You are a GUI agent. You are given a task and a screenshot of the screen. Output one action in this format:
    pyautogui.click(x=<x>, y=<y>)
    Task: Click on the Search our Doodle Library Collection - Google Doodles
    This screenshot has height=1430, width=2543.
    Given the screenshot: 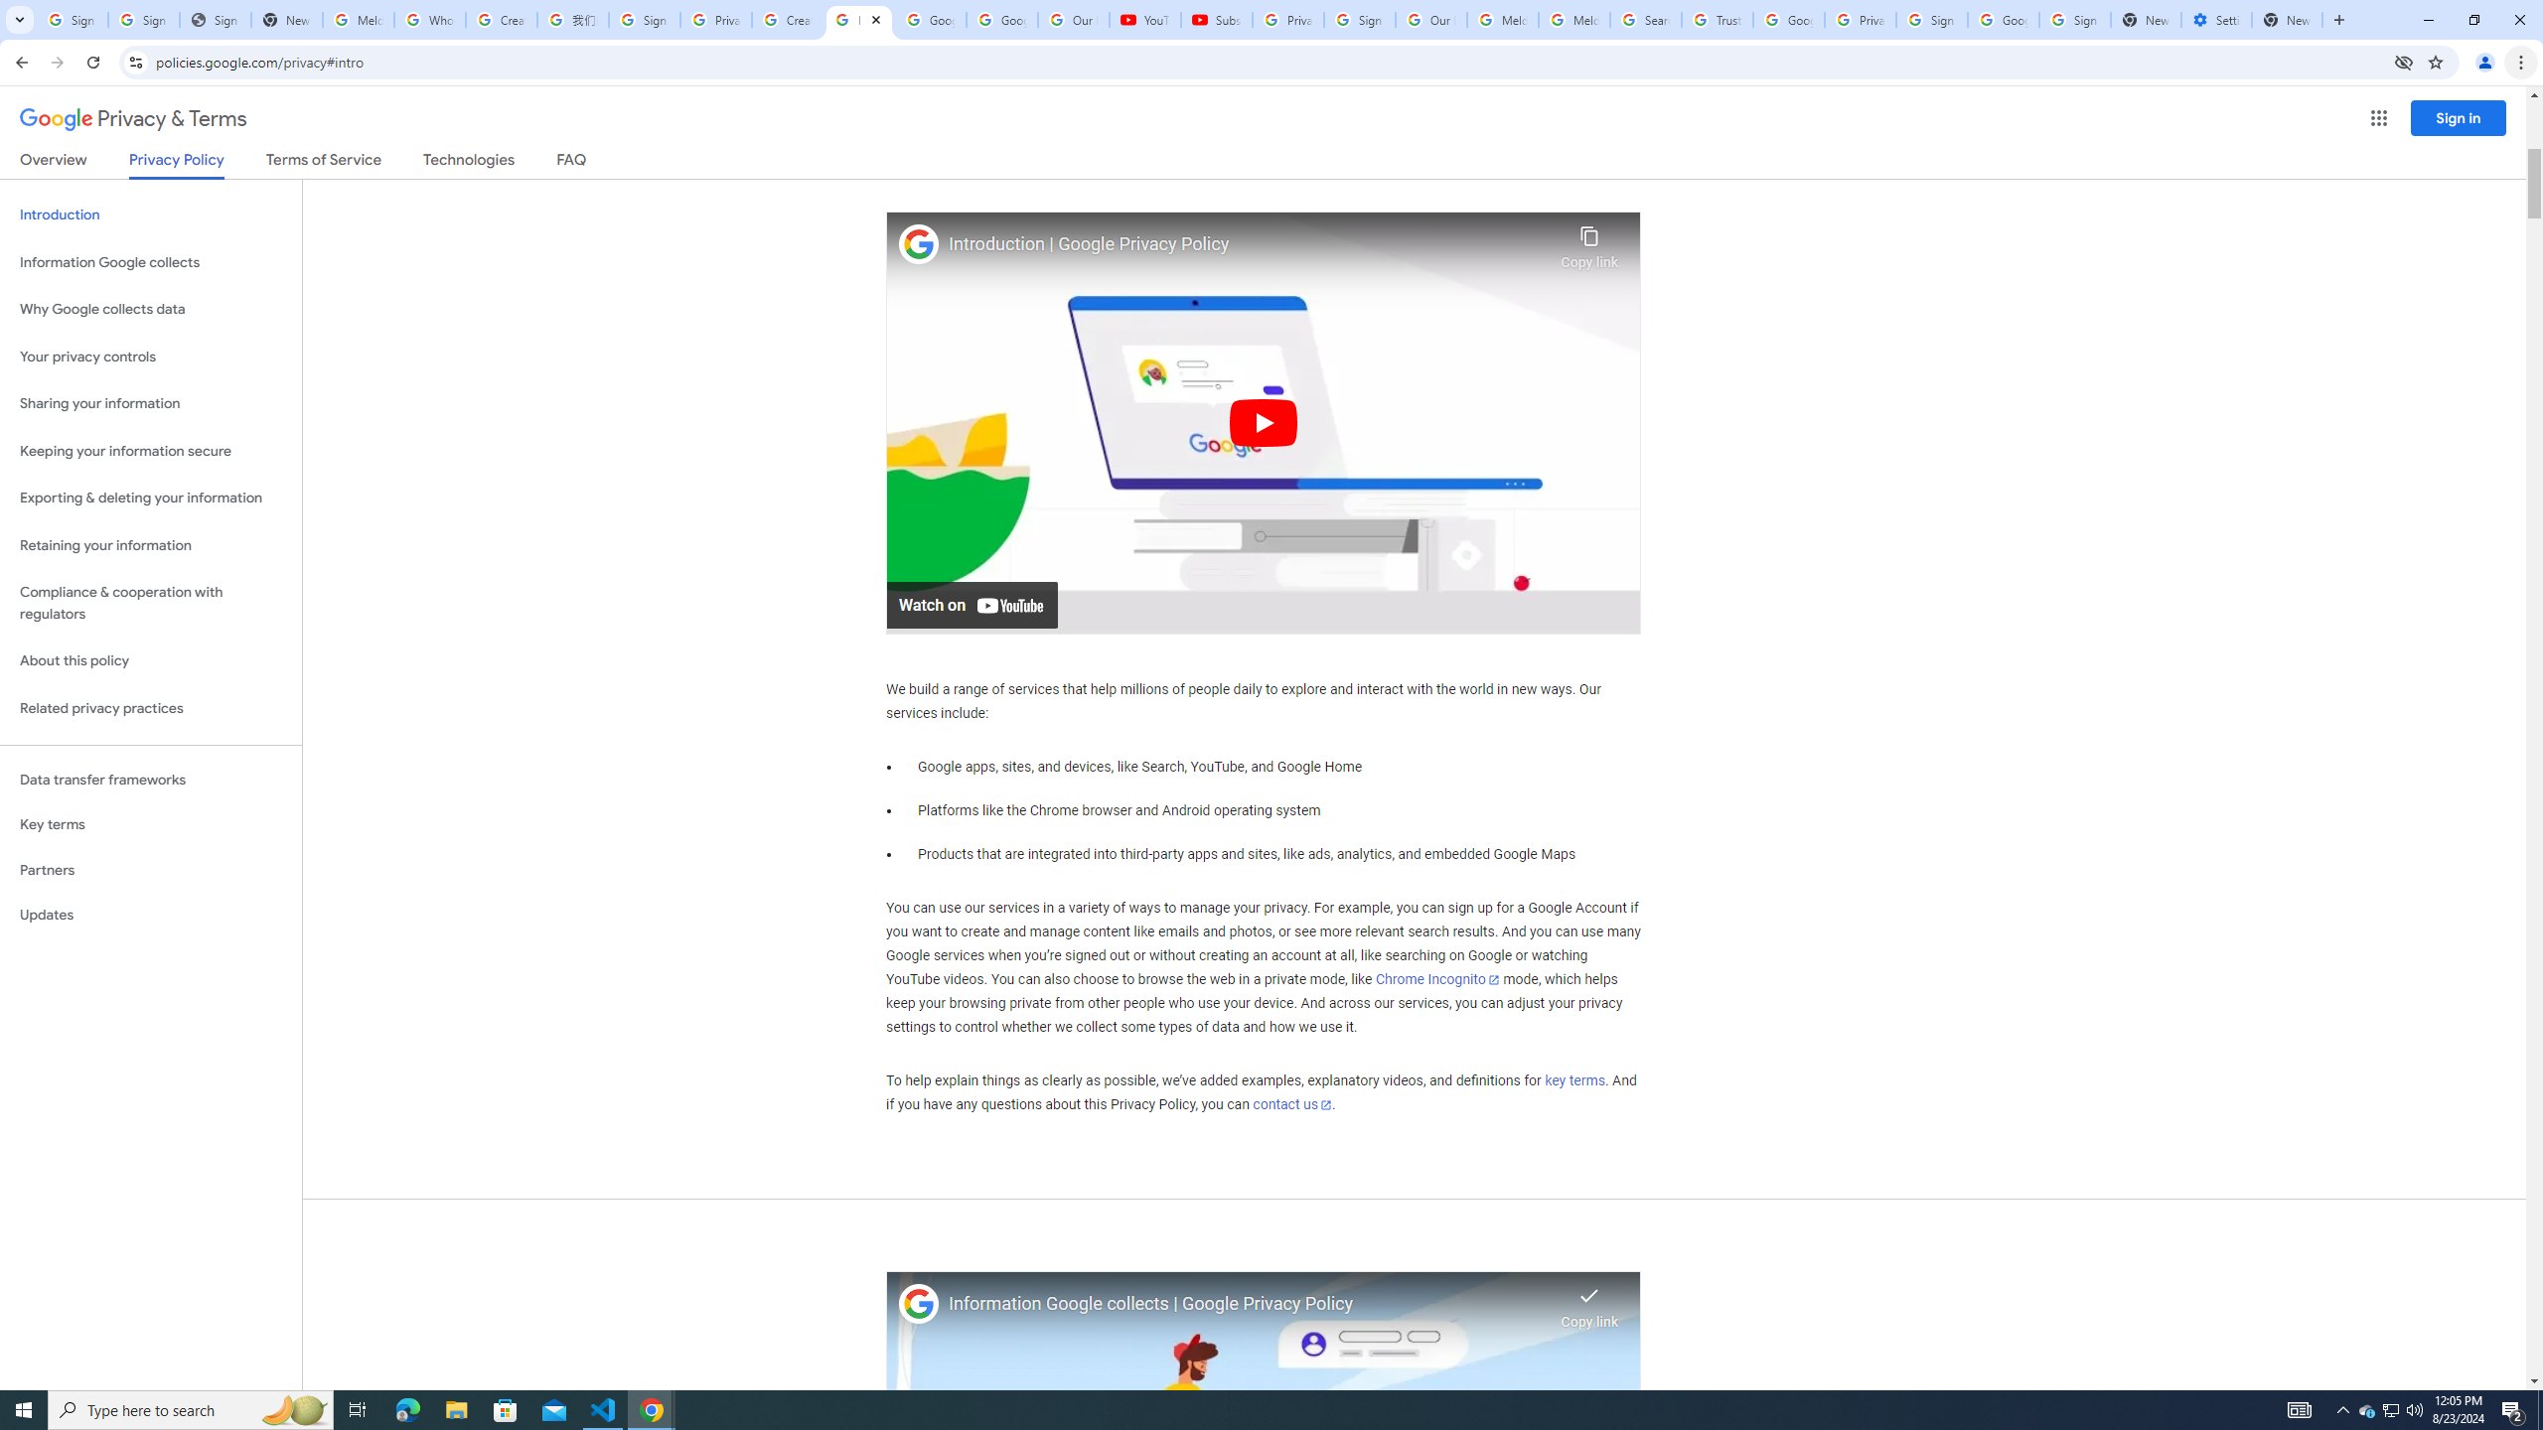 What is the action you would take?
    pyautogui.click(x=1646, y=20)
    